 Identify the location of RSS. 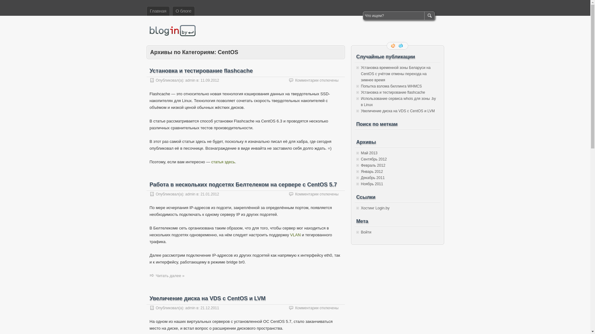
(394, 46).